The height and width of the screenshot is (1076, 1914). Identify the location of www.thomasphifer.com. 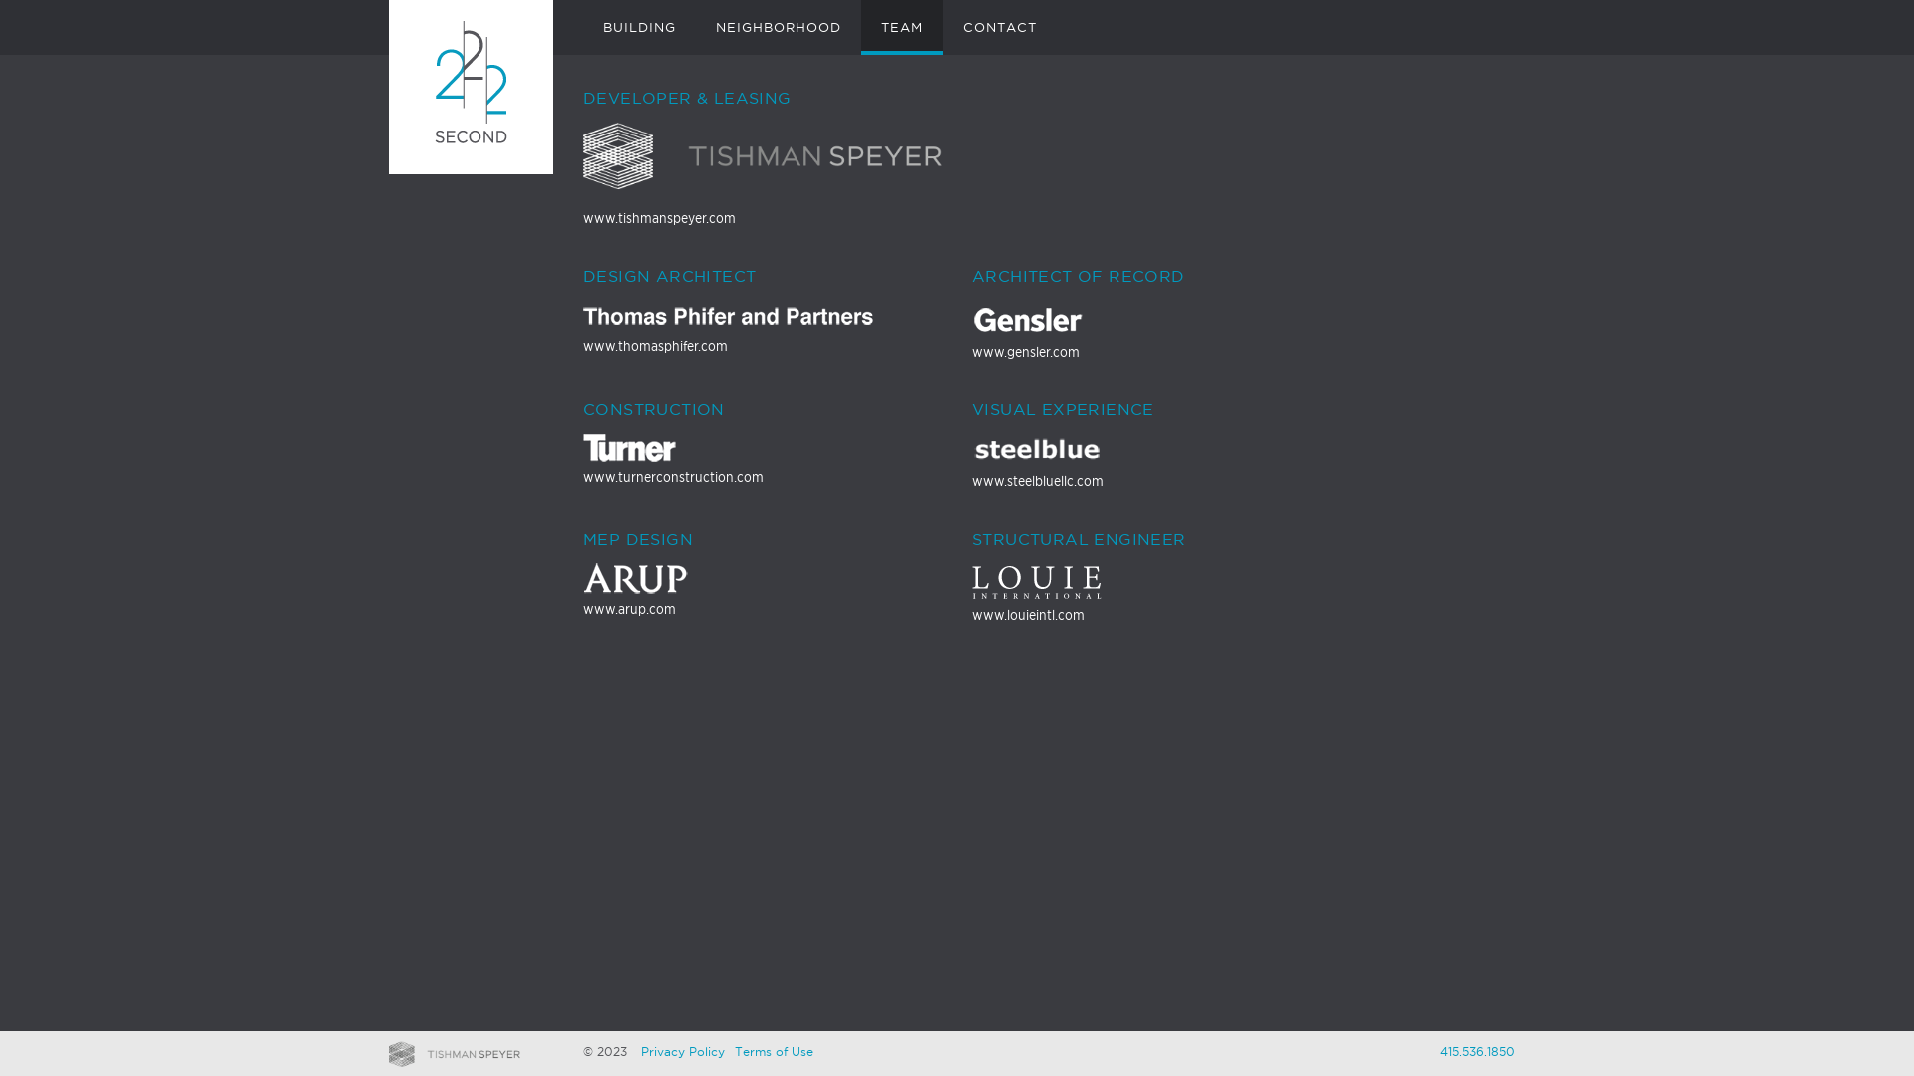
(763, 327).